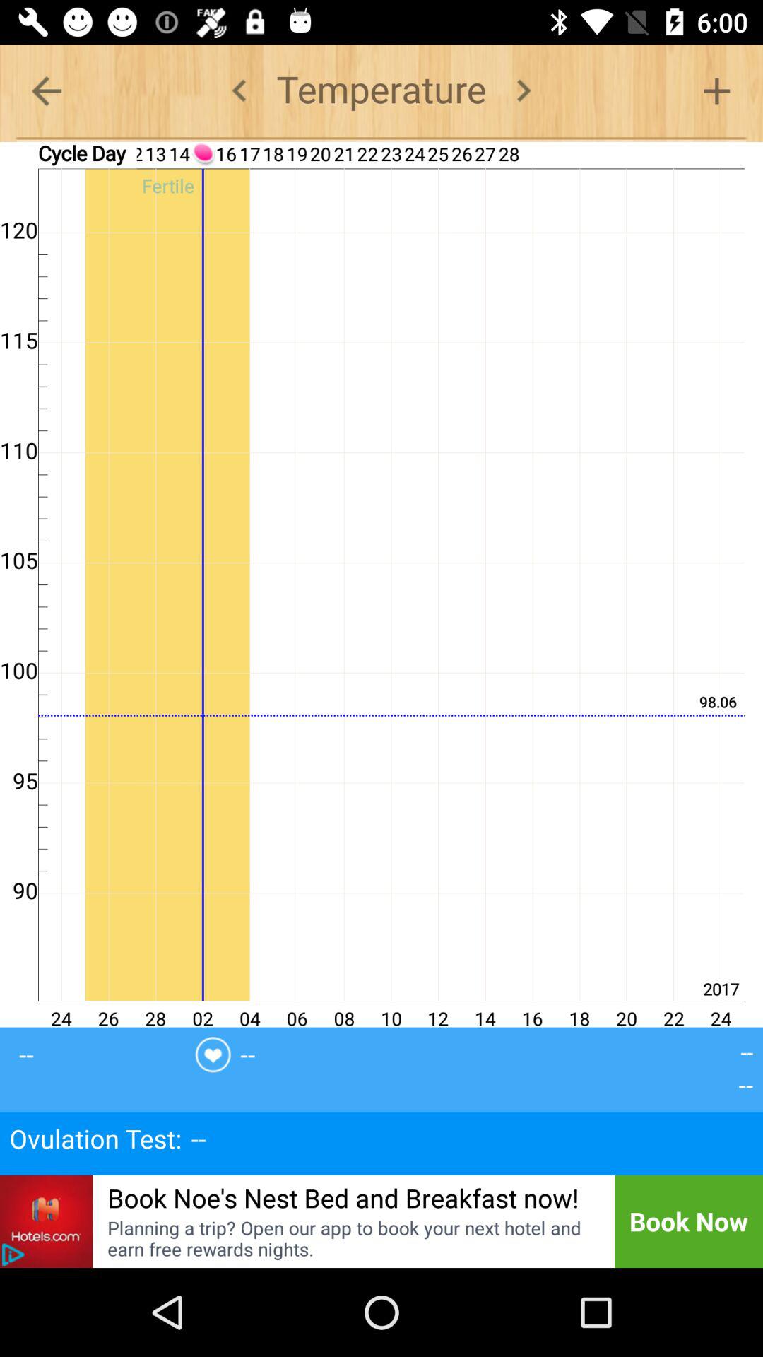 This screenshot has height=1357, width=763. What do you see at coordinates (239, 90) in the screenshot?
I see `previous day tempurature` at bounding box center [239, 90].